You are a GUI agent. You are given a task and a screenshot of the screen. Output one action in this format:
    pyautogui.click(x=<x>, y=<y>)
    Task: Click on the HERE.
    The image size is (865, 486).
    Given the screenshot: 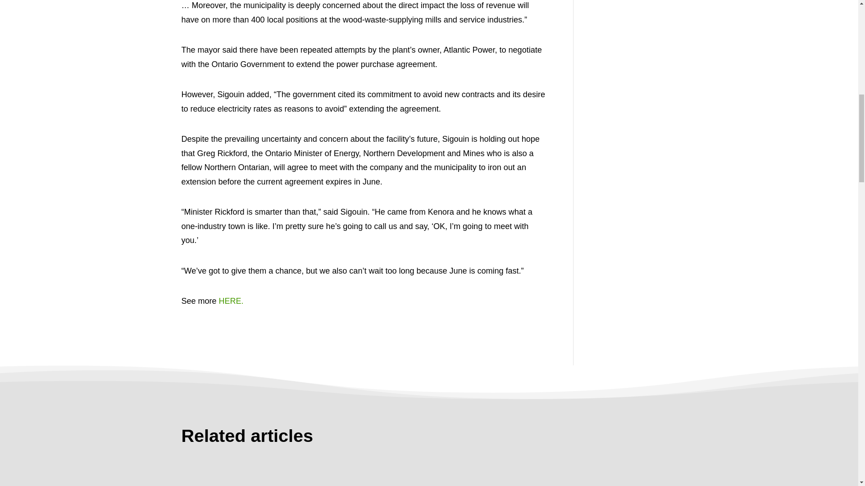 What is the action you would take?
    pyautogui.click(x=230, y=301)
    